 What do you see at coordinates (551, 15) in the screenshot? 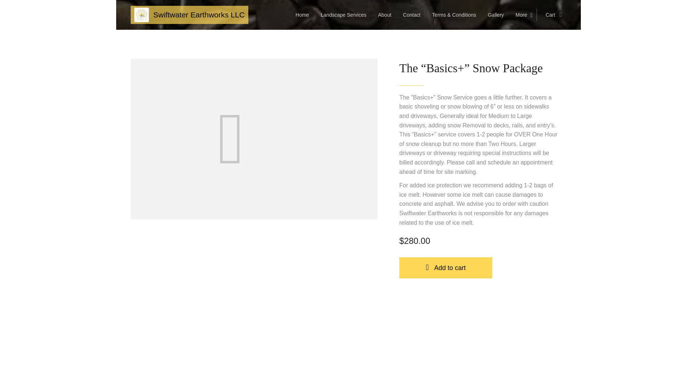
I see `Cart` at bounding box center [551, 15].